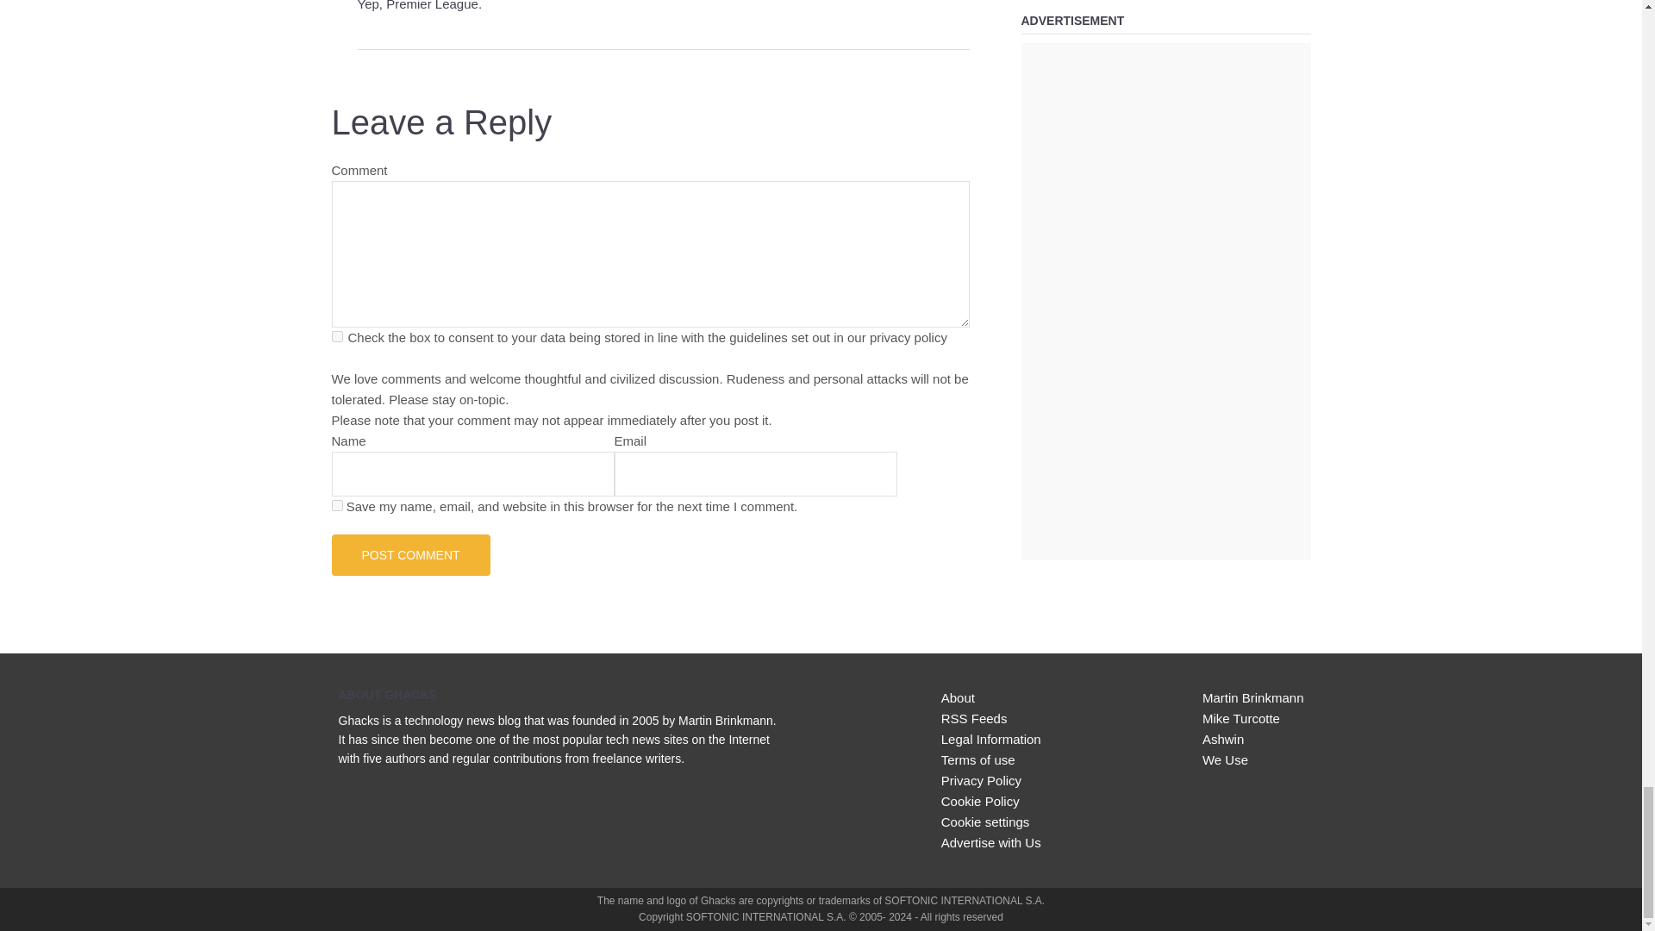 The width and height of the screenshot is (1655, 931). I want to click on yes, so click(336, 505).